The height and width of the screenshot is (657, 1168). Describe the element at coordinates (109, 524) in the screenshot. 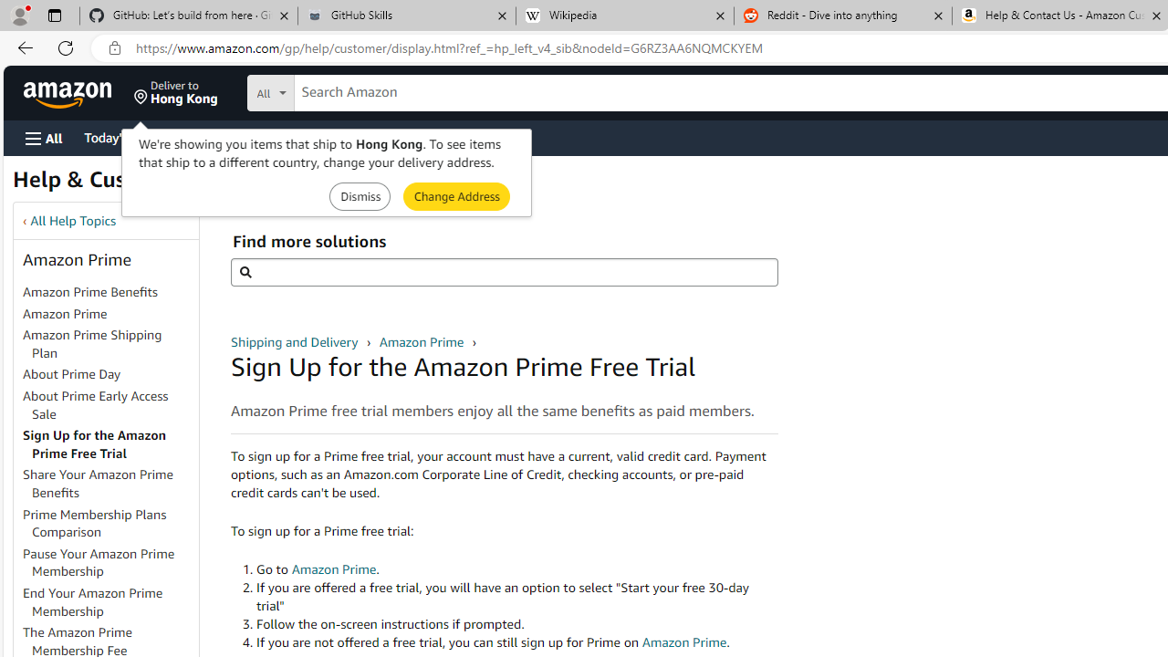

I see `Prime Membership Plans Comparison` at that location.